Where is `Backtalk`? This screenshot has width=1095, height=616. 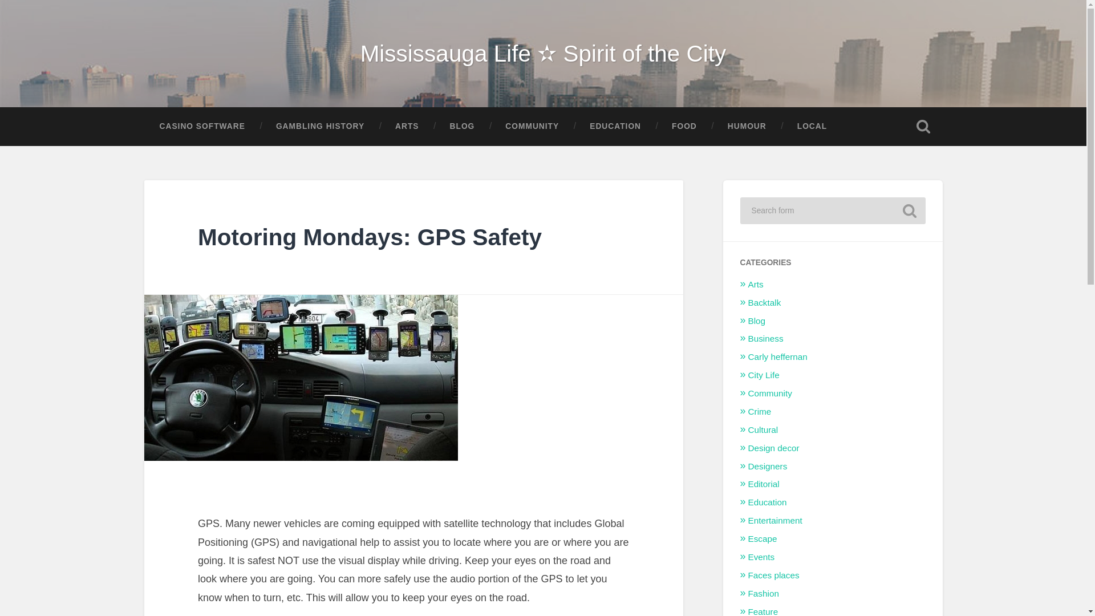
Backtalk is located at coordinates (764, 302).